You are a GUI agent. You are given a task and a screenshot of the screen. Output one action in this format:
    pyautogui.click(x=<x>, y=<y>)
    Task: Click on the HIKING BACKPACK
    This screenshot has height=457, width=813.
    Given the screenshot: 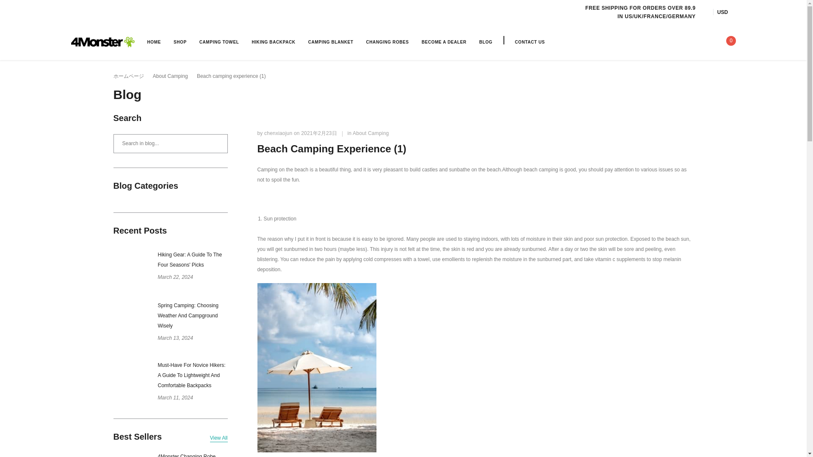 What is the action you would take?
    pyautogui.click(x=273, y=41)
    